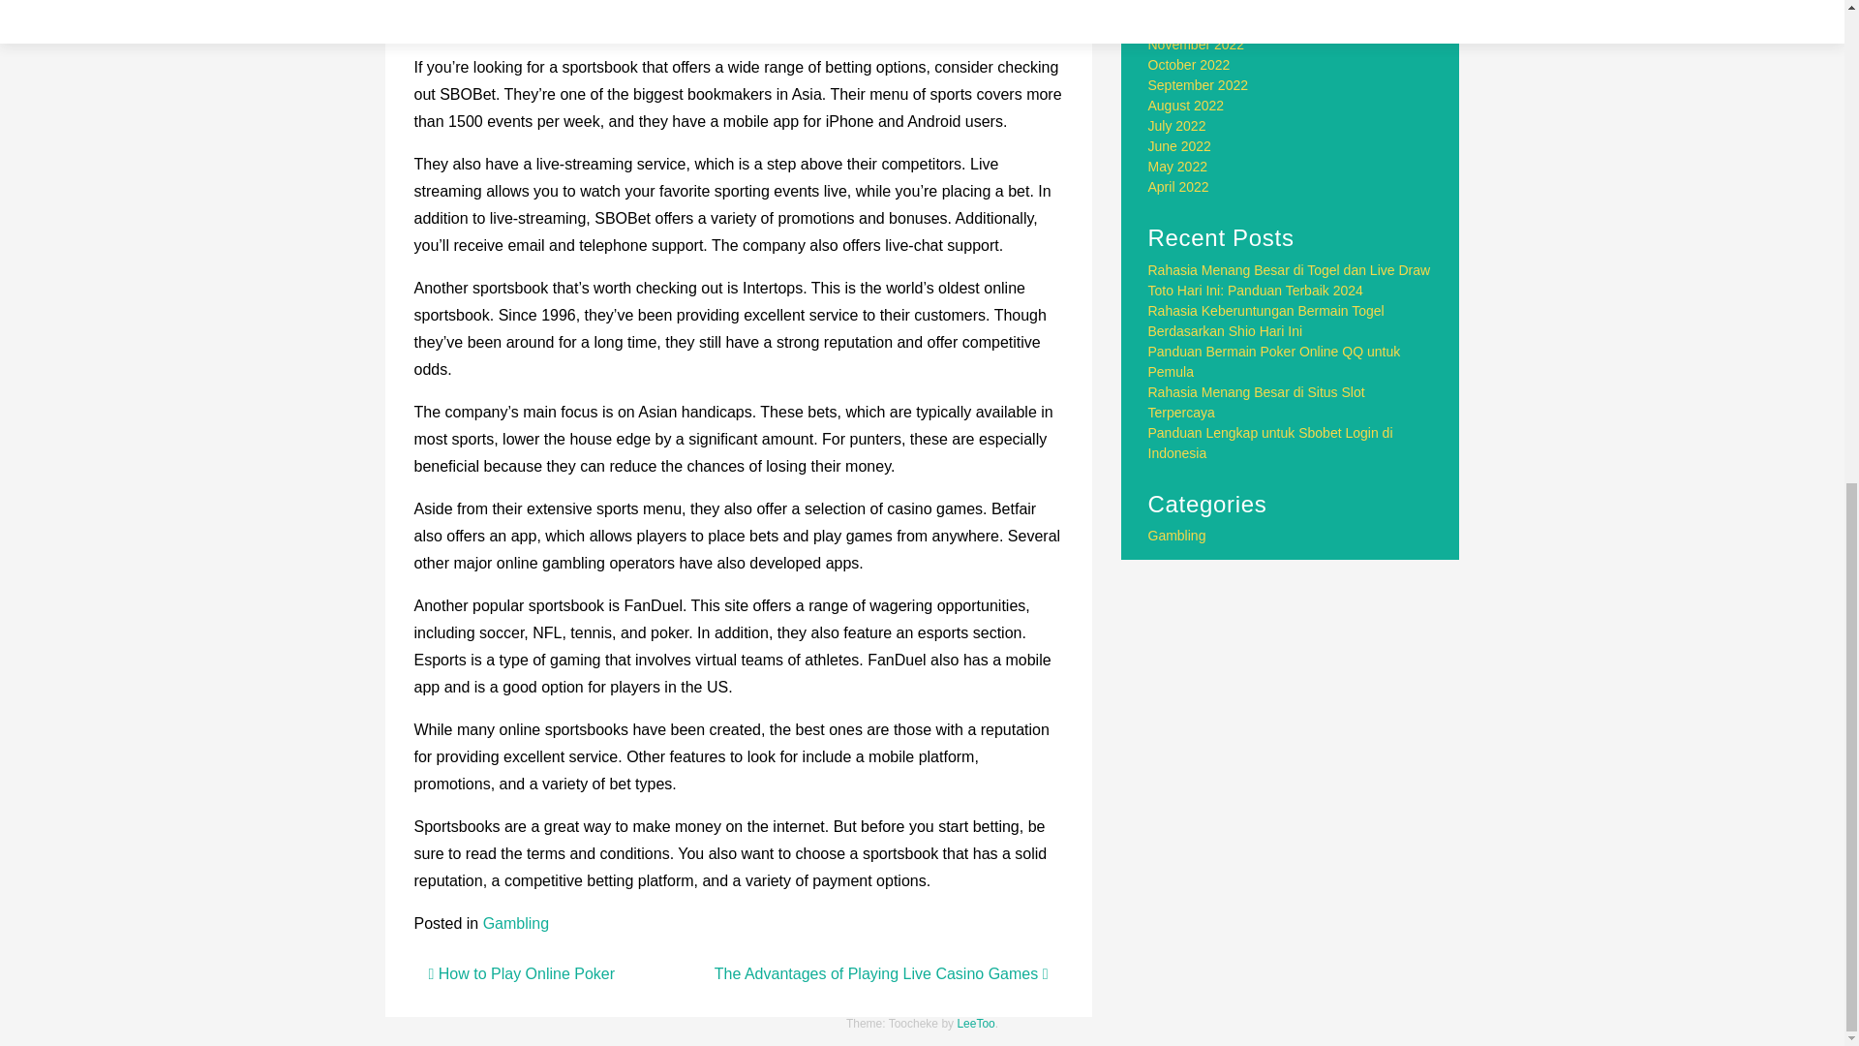 The height and width of the screenshot is (1046, 1859). What do you see at coordinates (1197, 45) in the screenshot?
I see `November 2022` at bounding box center [1197, 45].